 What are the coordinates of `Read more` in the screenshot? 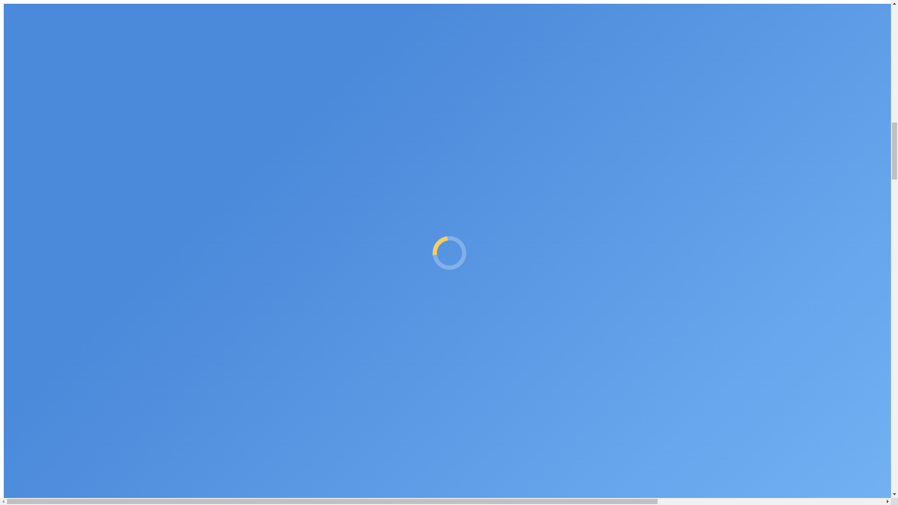 It's located at (20, 397).